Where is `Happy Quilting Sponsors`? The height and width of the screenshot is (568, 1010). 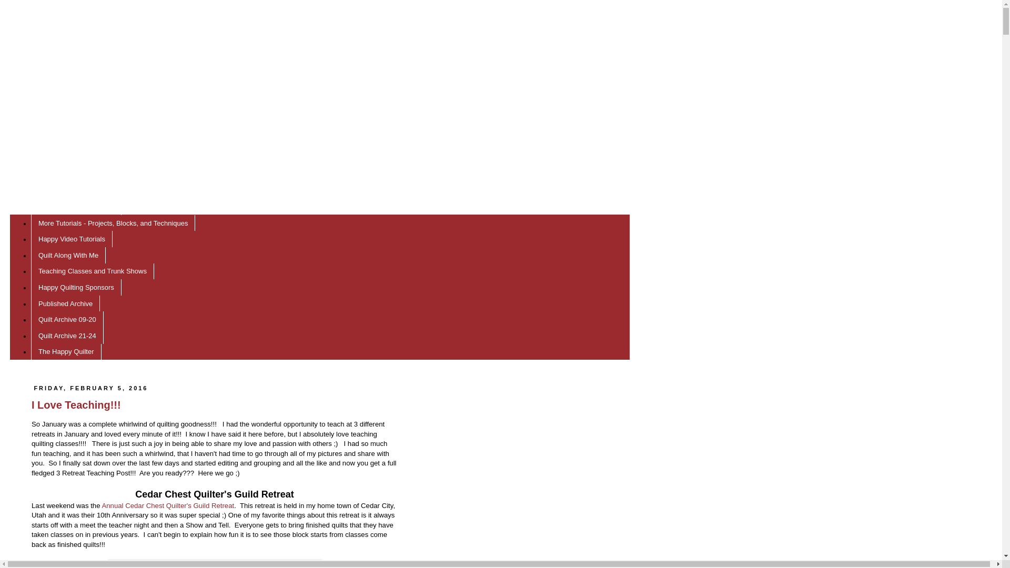
Happy Quilting Sponsors is located at coordinates (76, 287).